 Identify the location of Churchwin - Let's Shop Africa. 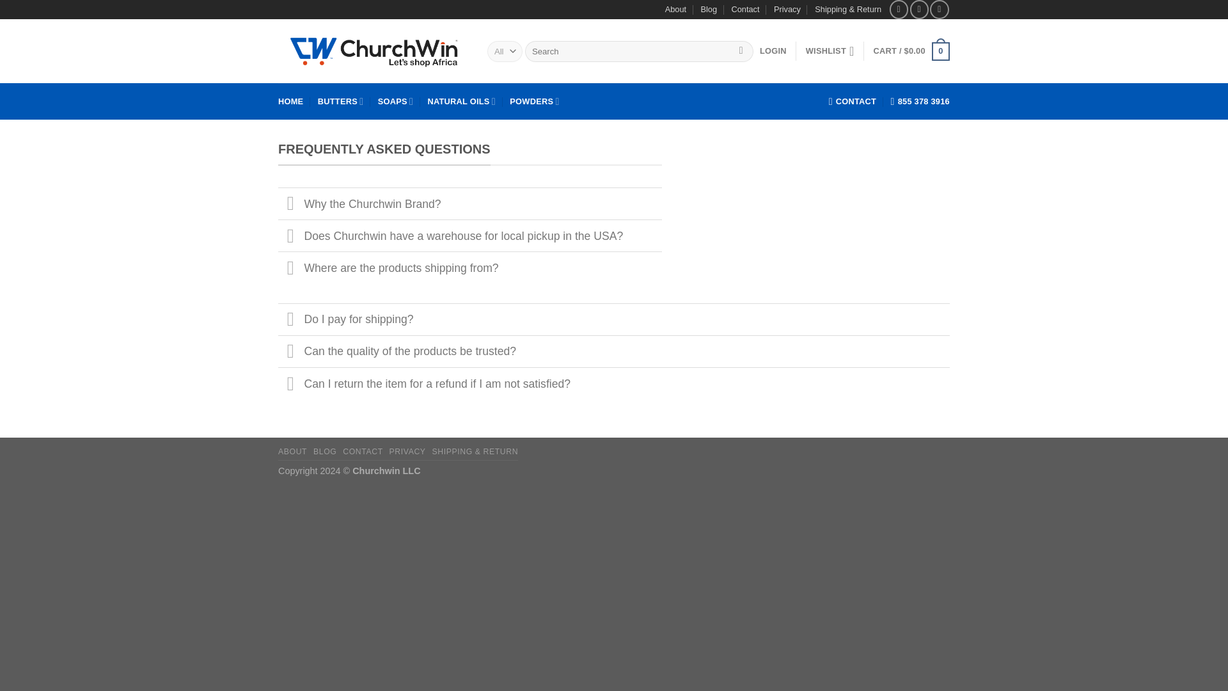
(373, 51).